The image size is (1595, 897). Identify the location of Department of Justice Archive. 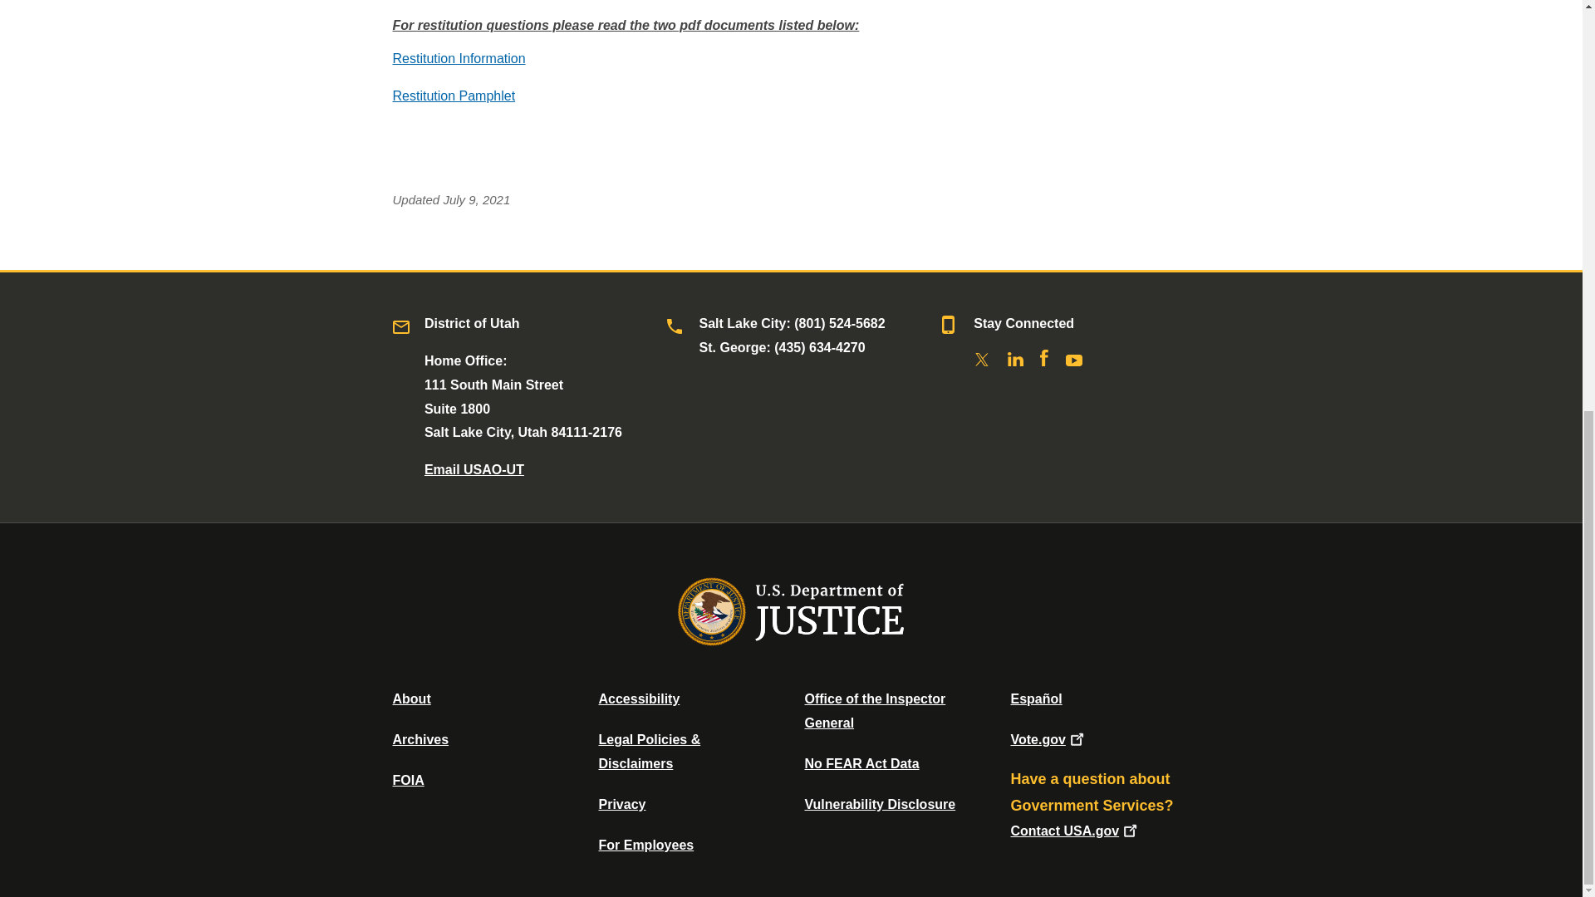
(420, 739).